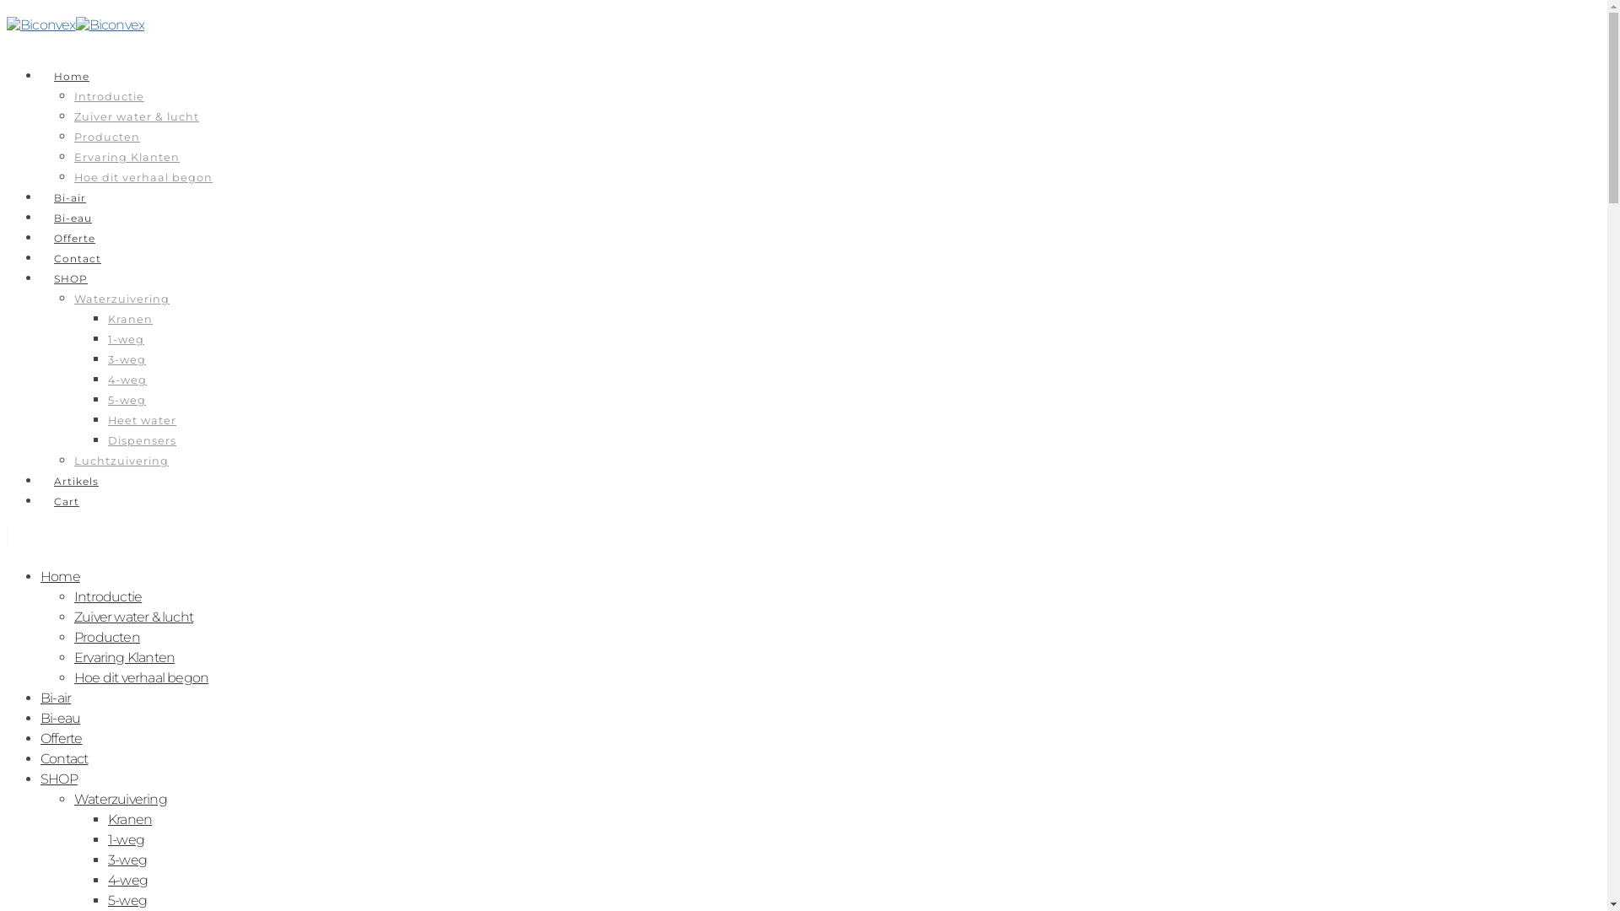 The height and width of the screenshot is (911, 1620). I want to click on Kranen, so click(130, 319).